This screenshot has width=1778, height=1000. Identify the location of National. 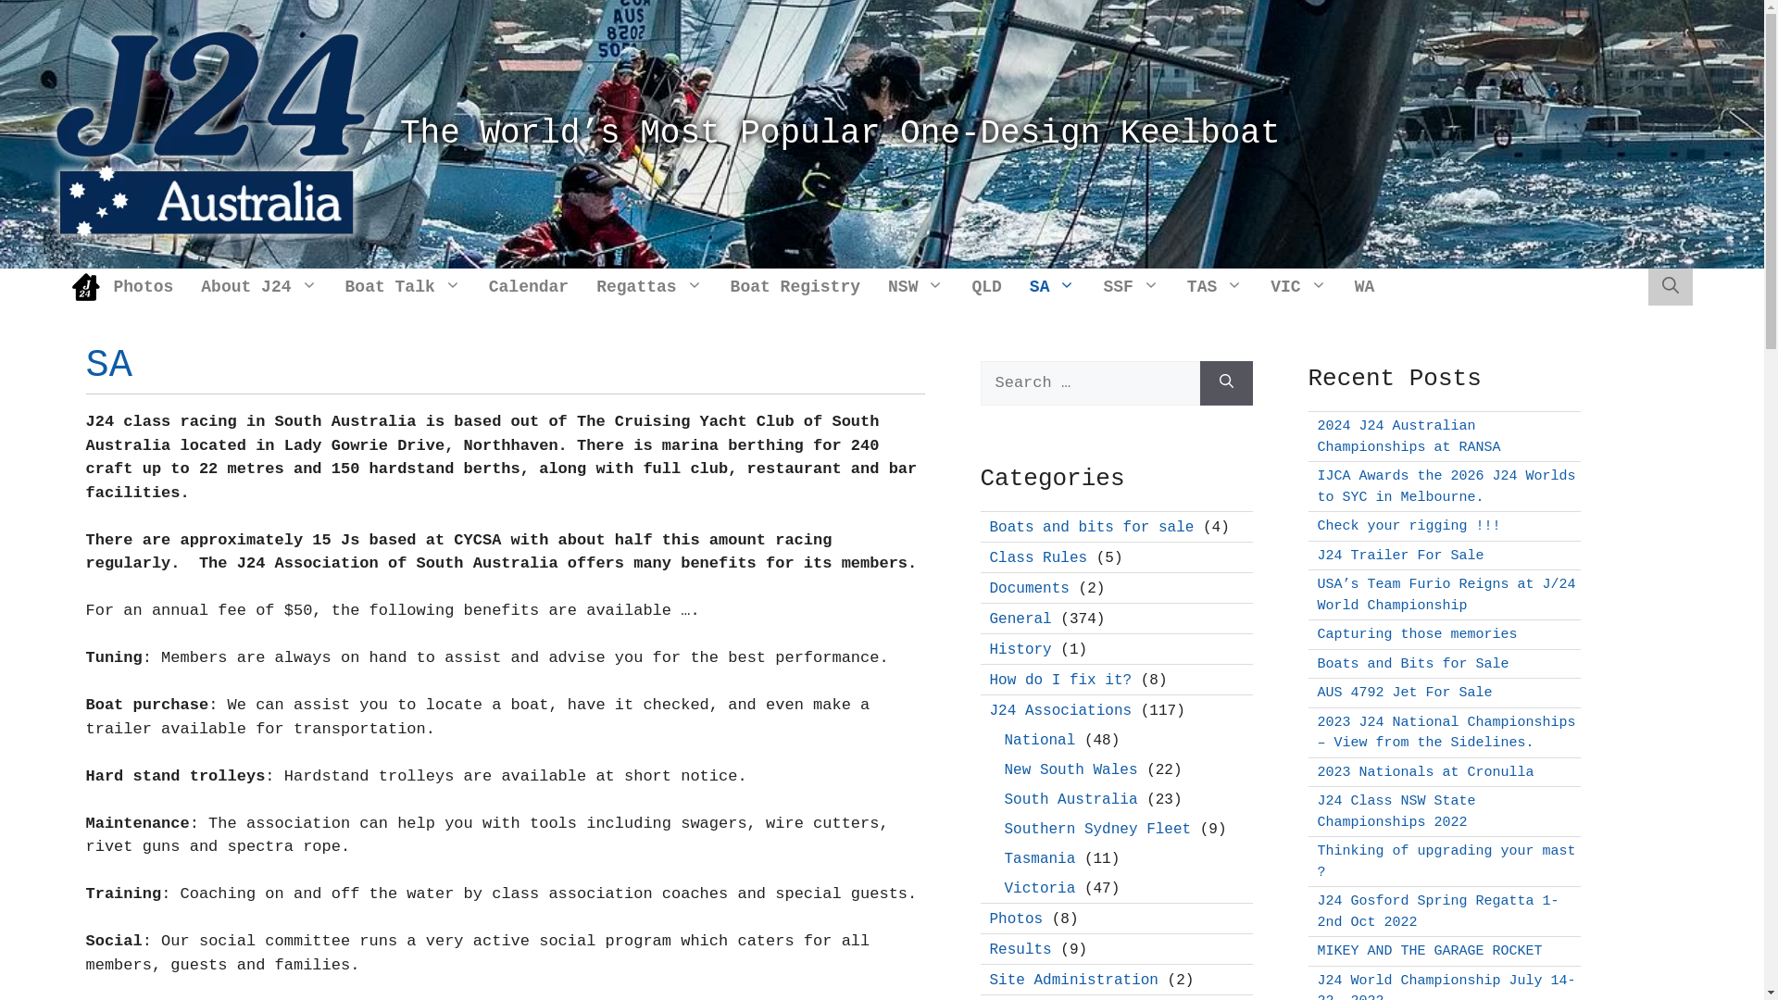
(1039, 740).